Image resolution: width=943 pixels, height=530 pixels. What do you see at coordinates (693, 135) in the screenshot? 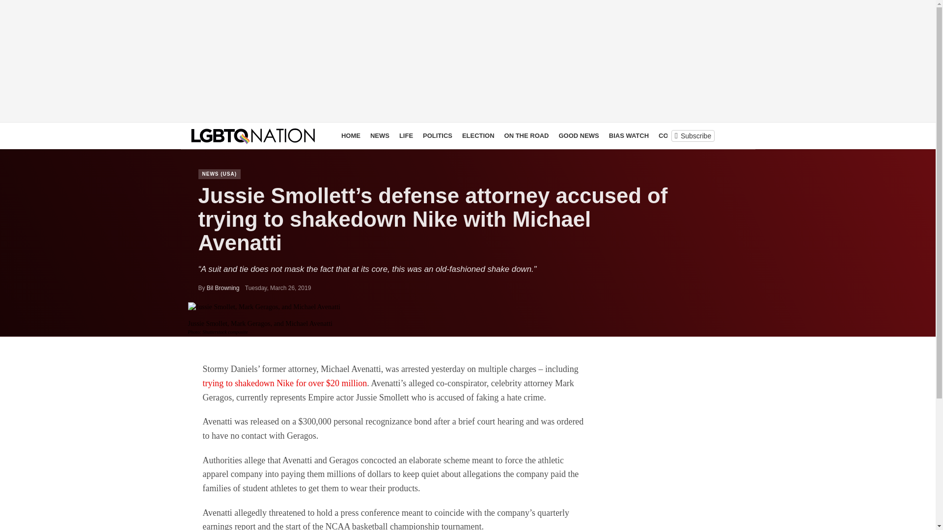
I see `Subscribe` at bounding box center [693, 135].